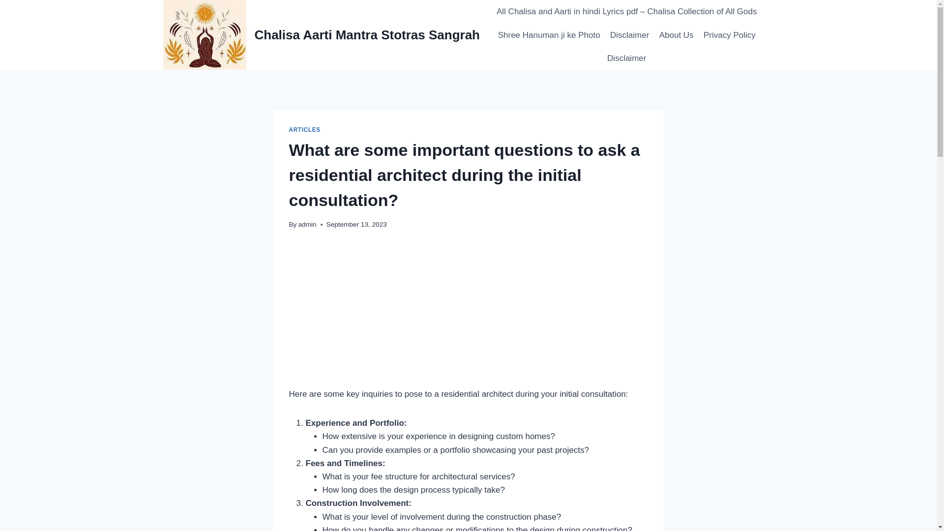 This screenshot has height=531, width=944. What do you see at coordinates (549, 35) in the screenshot?
I see `Shree Hanuman ji ke Photo` at bounding box center [549, 35].